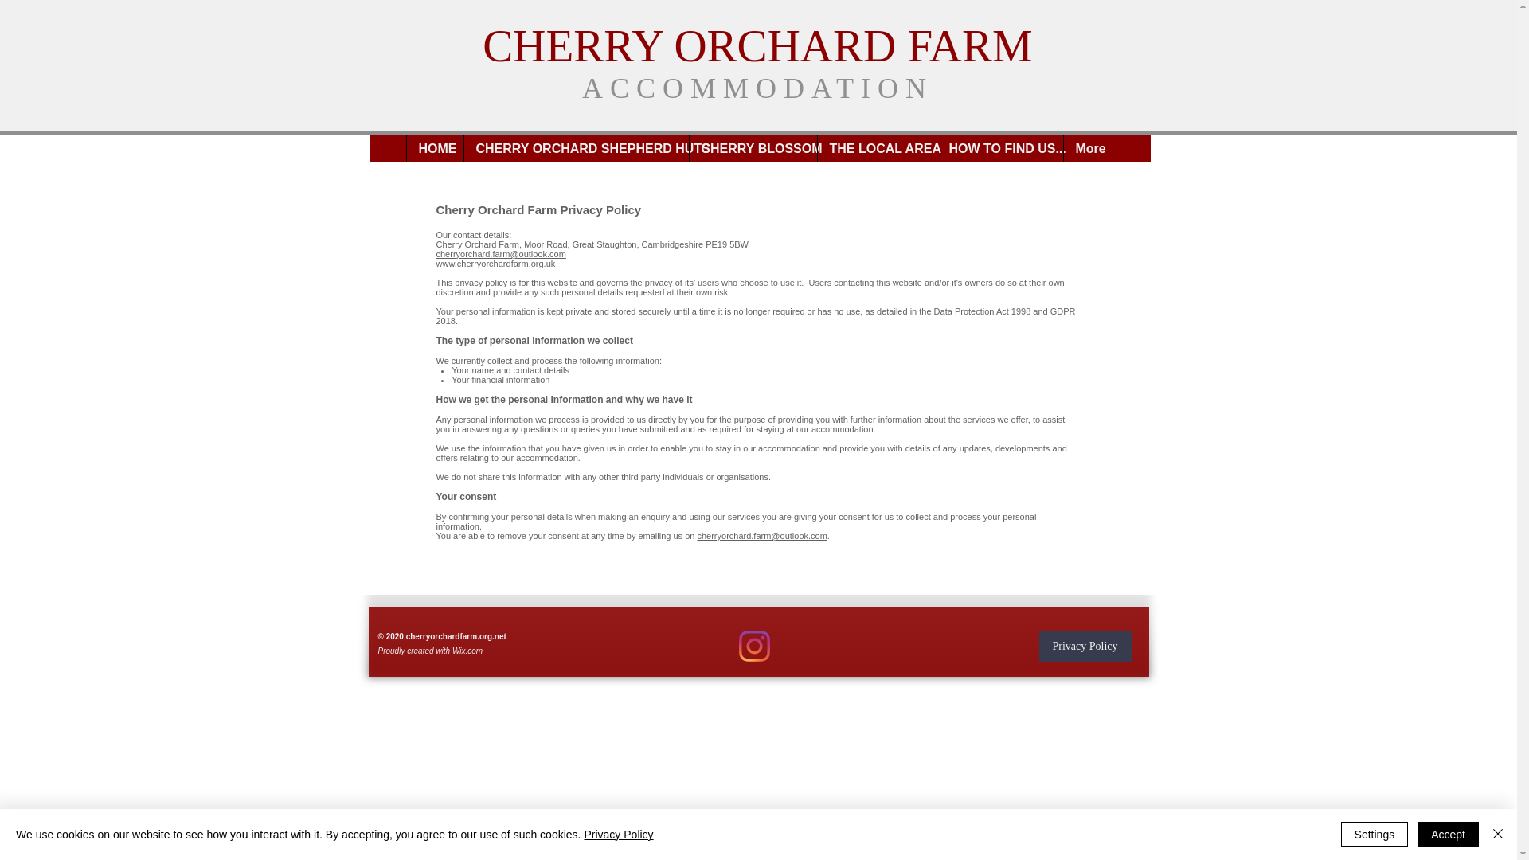  What do you see at coordinates (876, 148) in the screenshot?
I see `THE LOCAL AREA` at bounding box center [876, 148].